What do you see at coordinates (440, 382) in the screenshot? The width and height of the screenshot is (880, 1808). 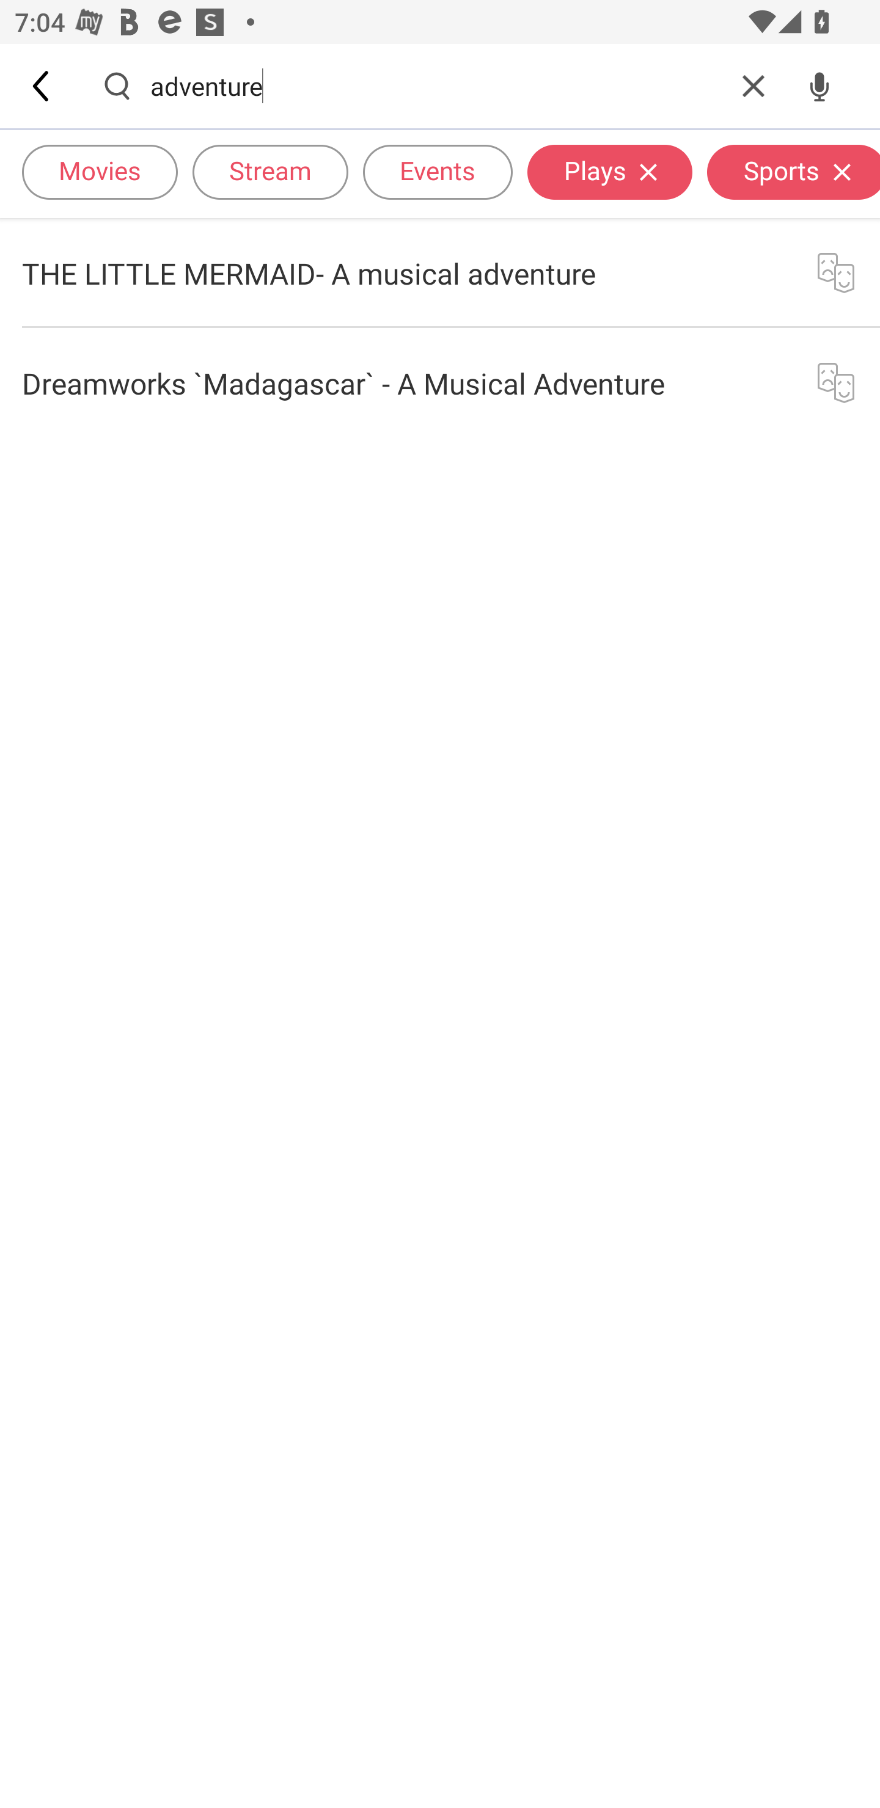 I see `Dreamworks `Madagascar` - A Musical Adventure` at bounding box center [440, 382].